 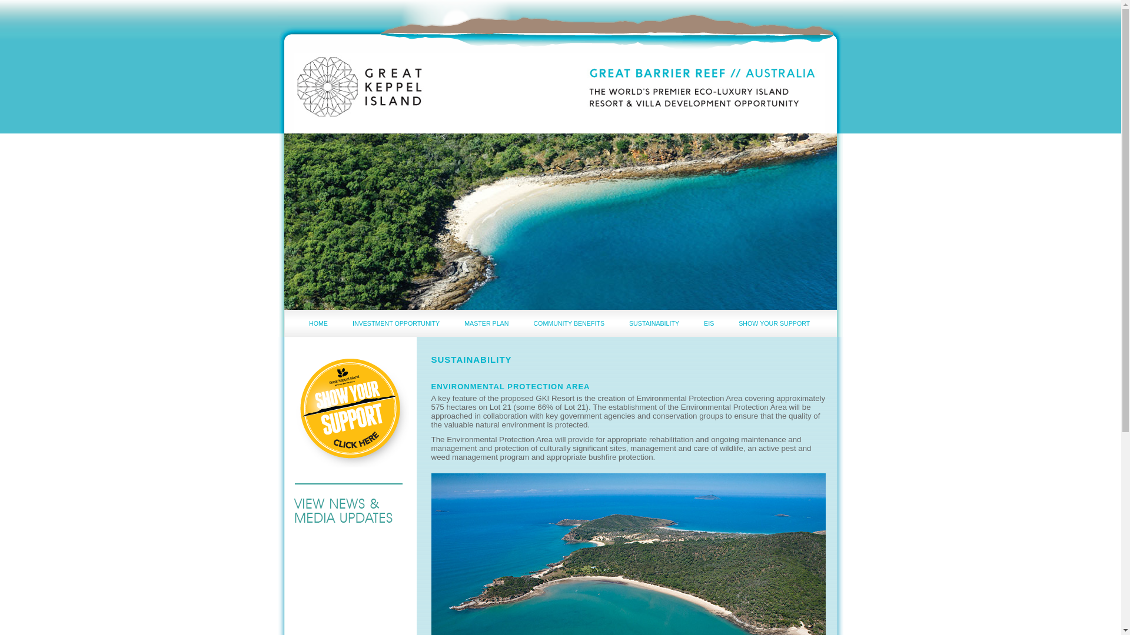 I want to click on EIS, so click(x=709, y=323).